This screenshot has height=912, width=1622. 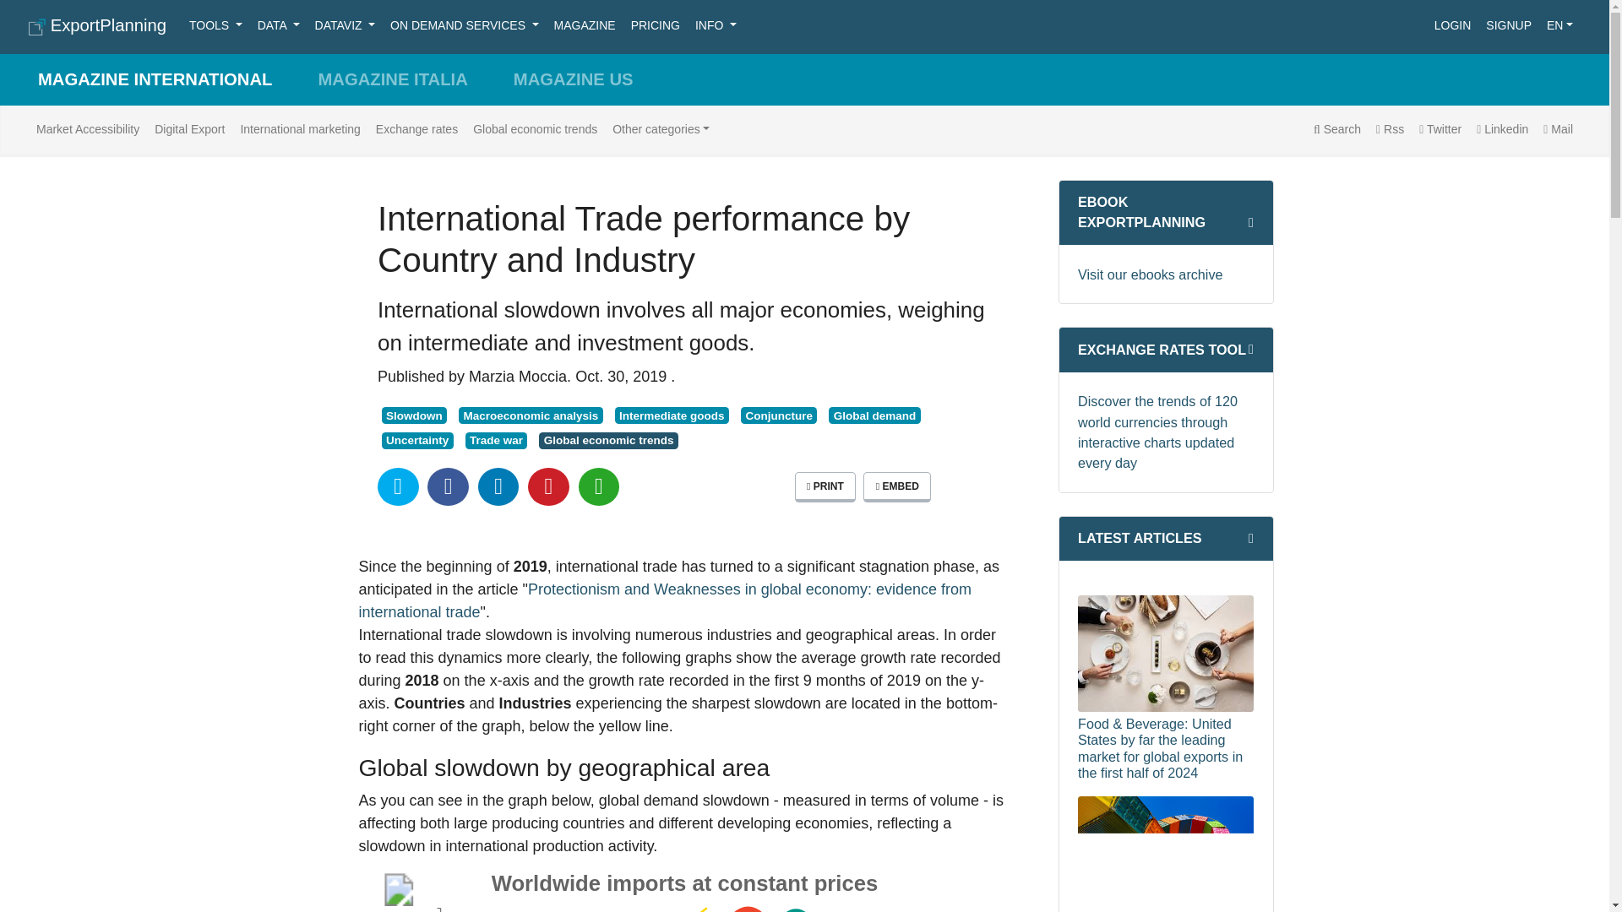 What do you see at coordinates (1453, 25) in the screenshot?
I see `LOGIN` at bounding box center [1453, 25].